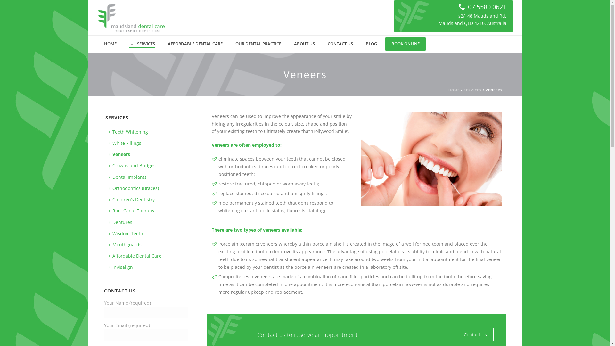  Describe the element at coordinates (406, 44) in the screenshot. I see `BOOK ONLINE` at that location.